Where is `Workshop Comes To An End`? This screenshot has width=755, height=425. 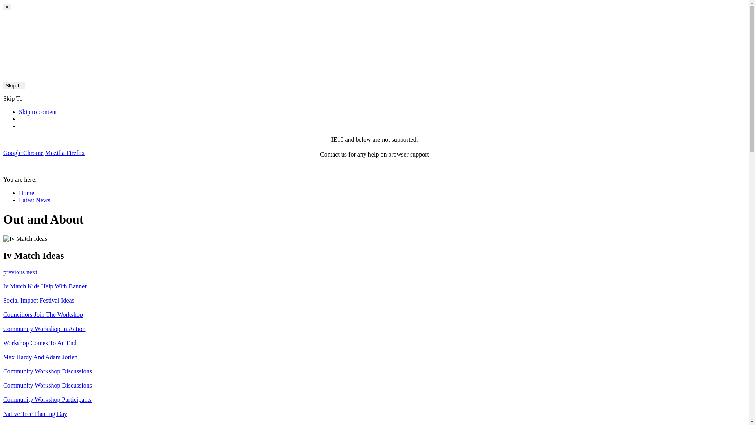 Workshop Comes To An End is located at coordinates (374, 347).